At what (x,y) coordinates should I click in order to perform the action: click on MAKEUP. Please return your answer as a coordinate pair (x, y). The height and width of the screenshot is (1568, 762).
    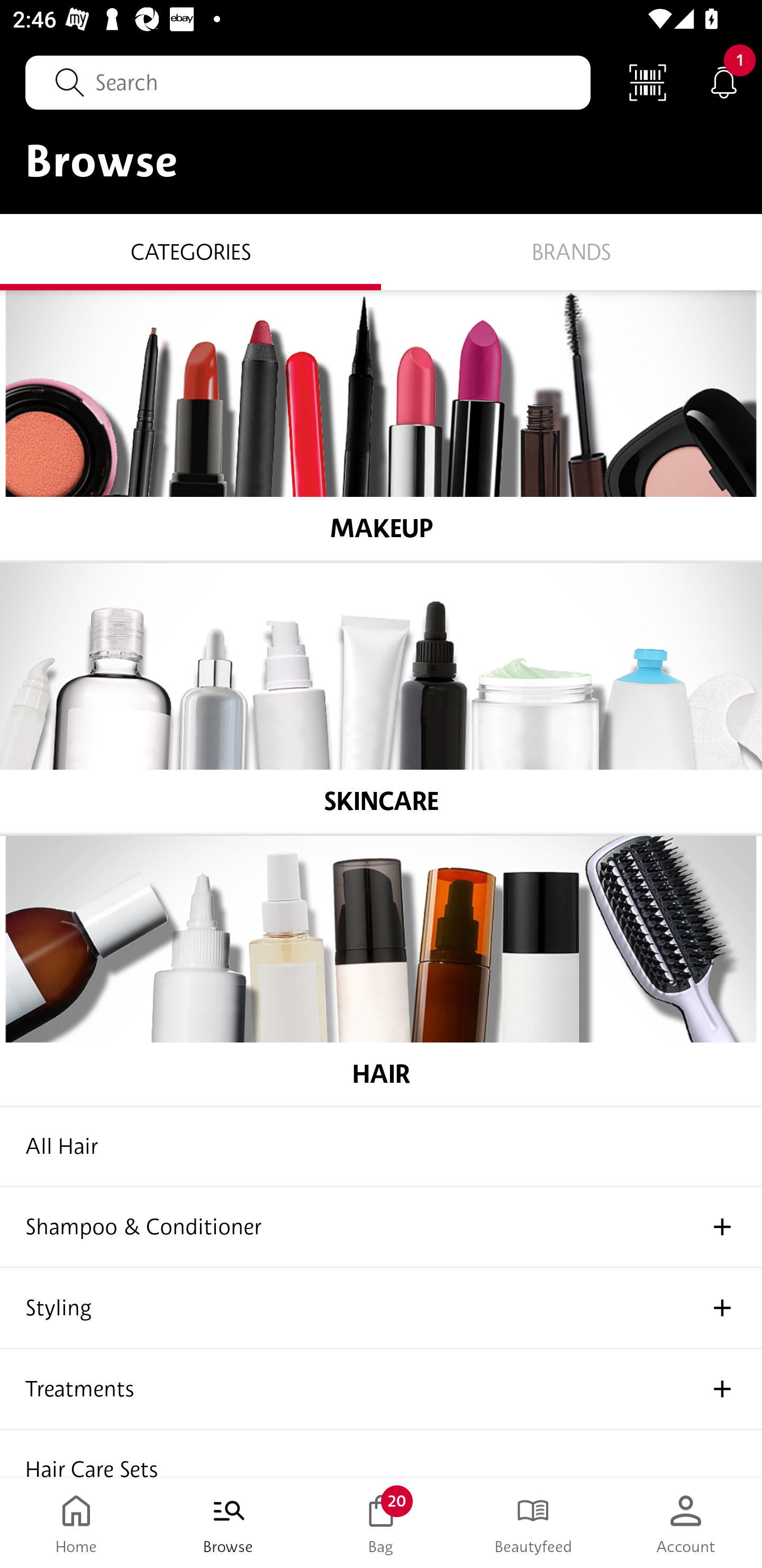
    Looking at the image, I should click on (381, 425).